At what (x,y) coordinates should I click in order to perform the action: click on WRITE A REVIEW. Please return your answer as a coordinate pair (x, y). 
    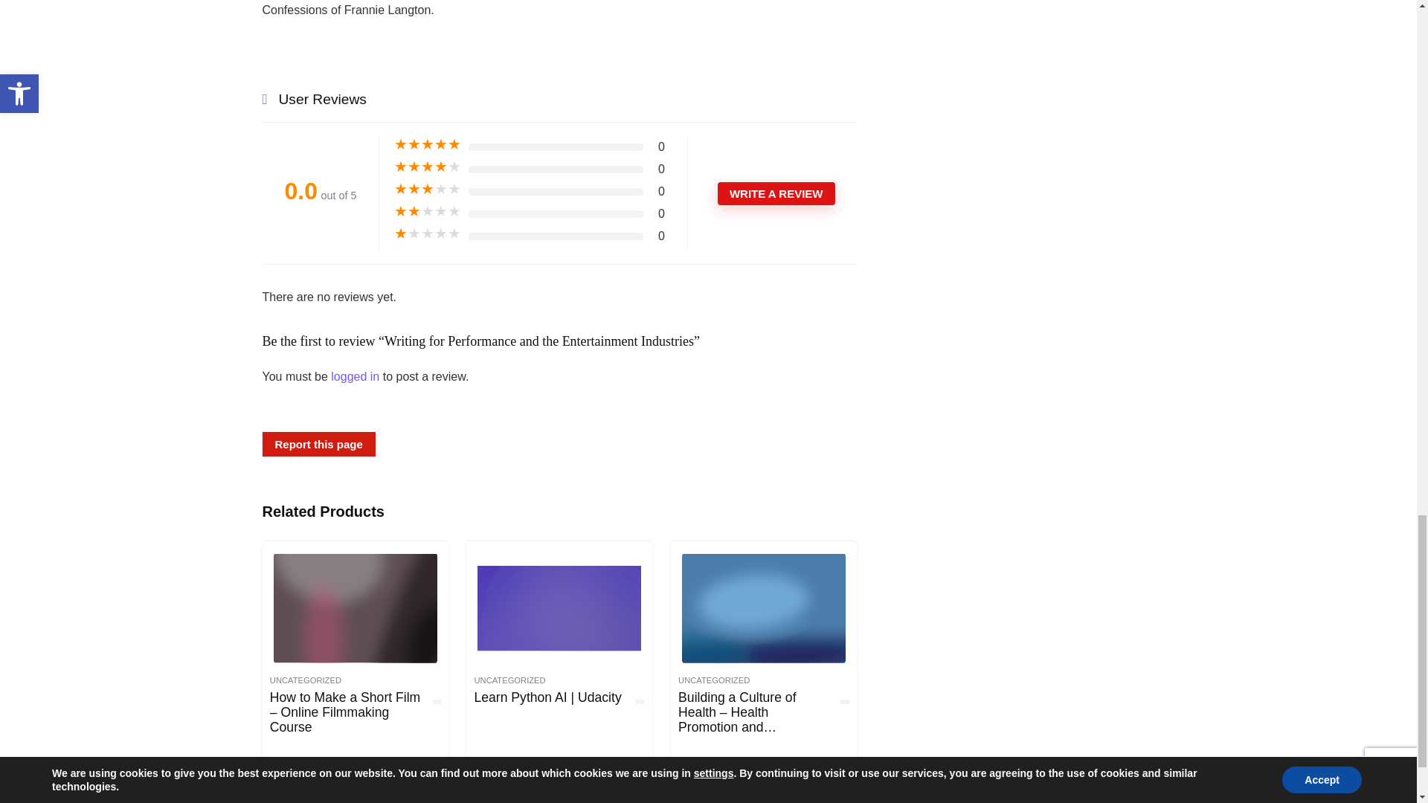
    Looking at the image, I should click on (776, 193).